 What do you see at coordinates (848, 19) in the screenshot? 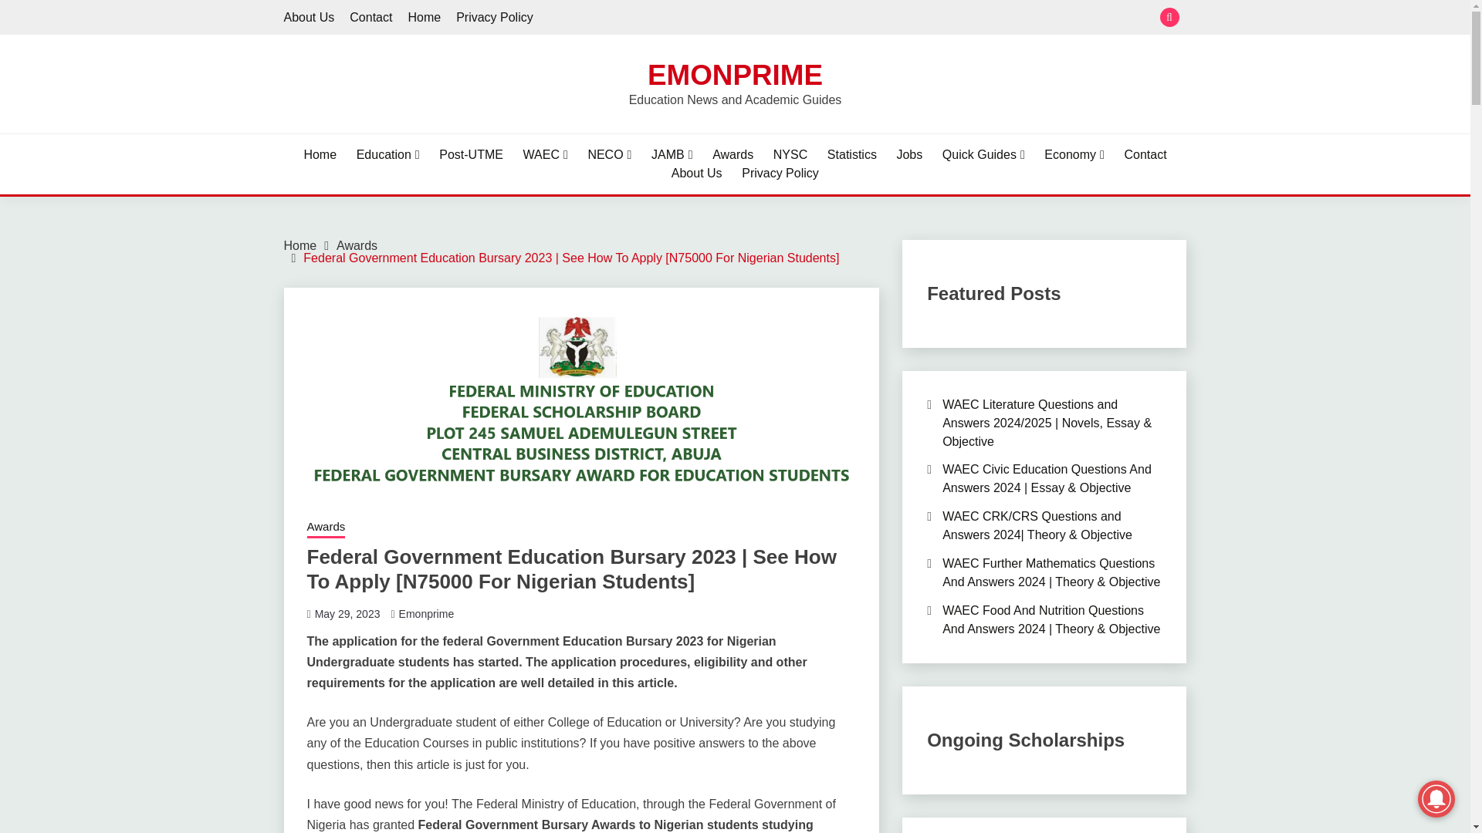
I see `Search` at bounding box center [848, 19].